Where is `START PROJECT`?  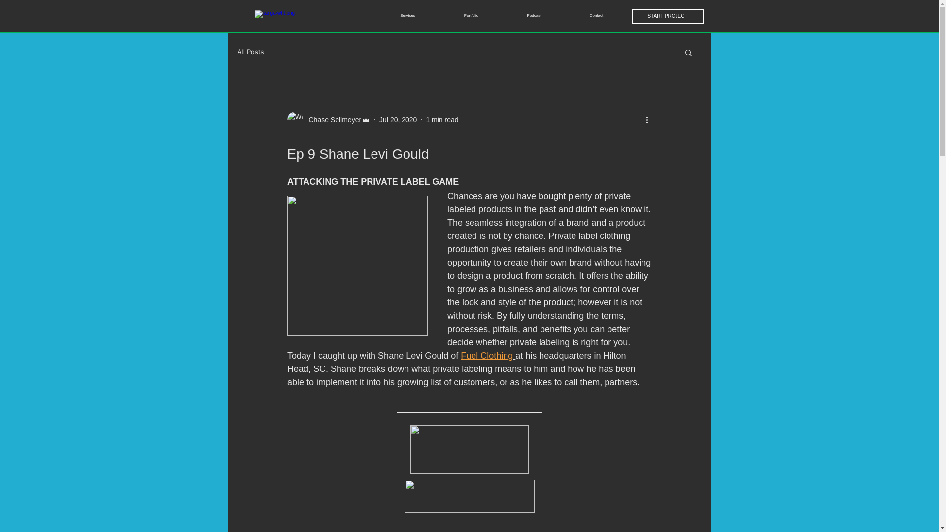 START PROJECT is located at coordinates (667, 16).